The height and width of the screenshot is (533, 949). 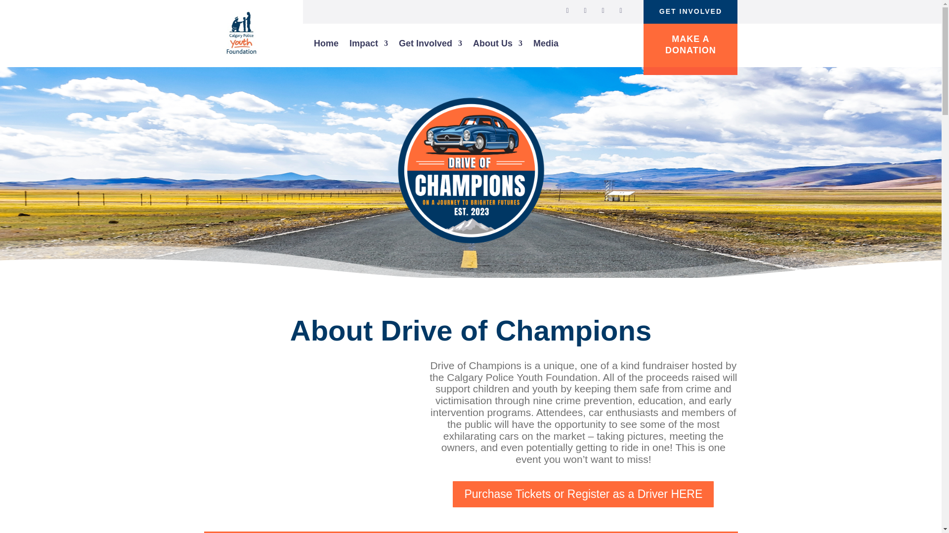 I want to click on Media, so click(x=546, y=45).